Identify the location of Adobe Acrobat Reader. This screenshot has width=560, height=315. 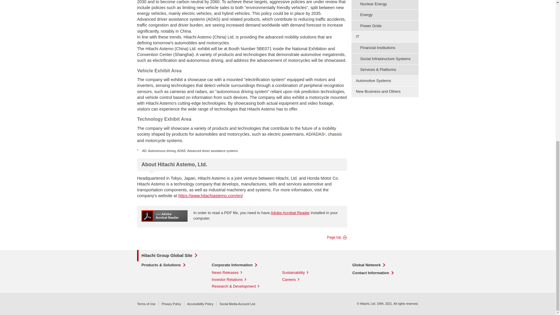
(290, 213).